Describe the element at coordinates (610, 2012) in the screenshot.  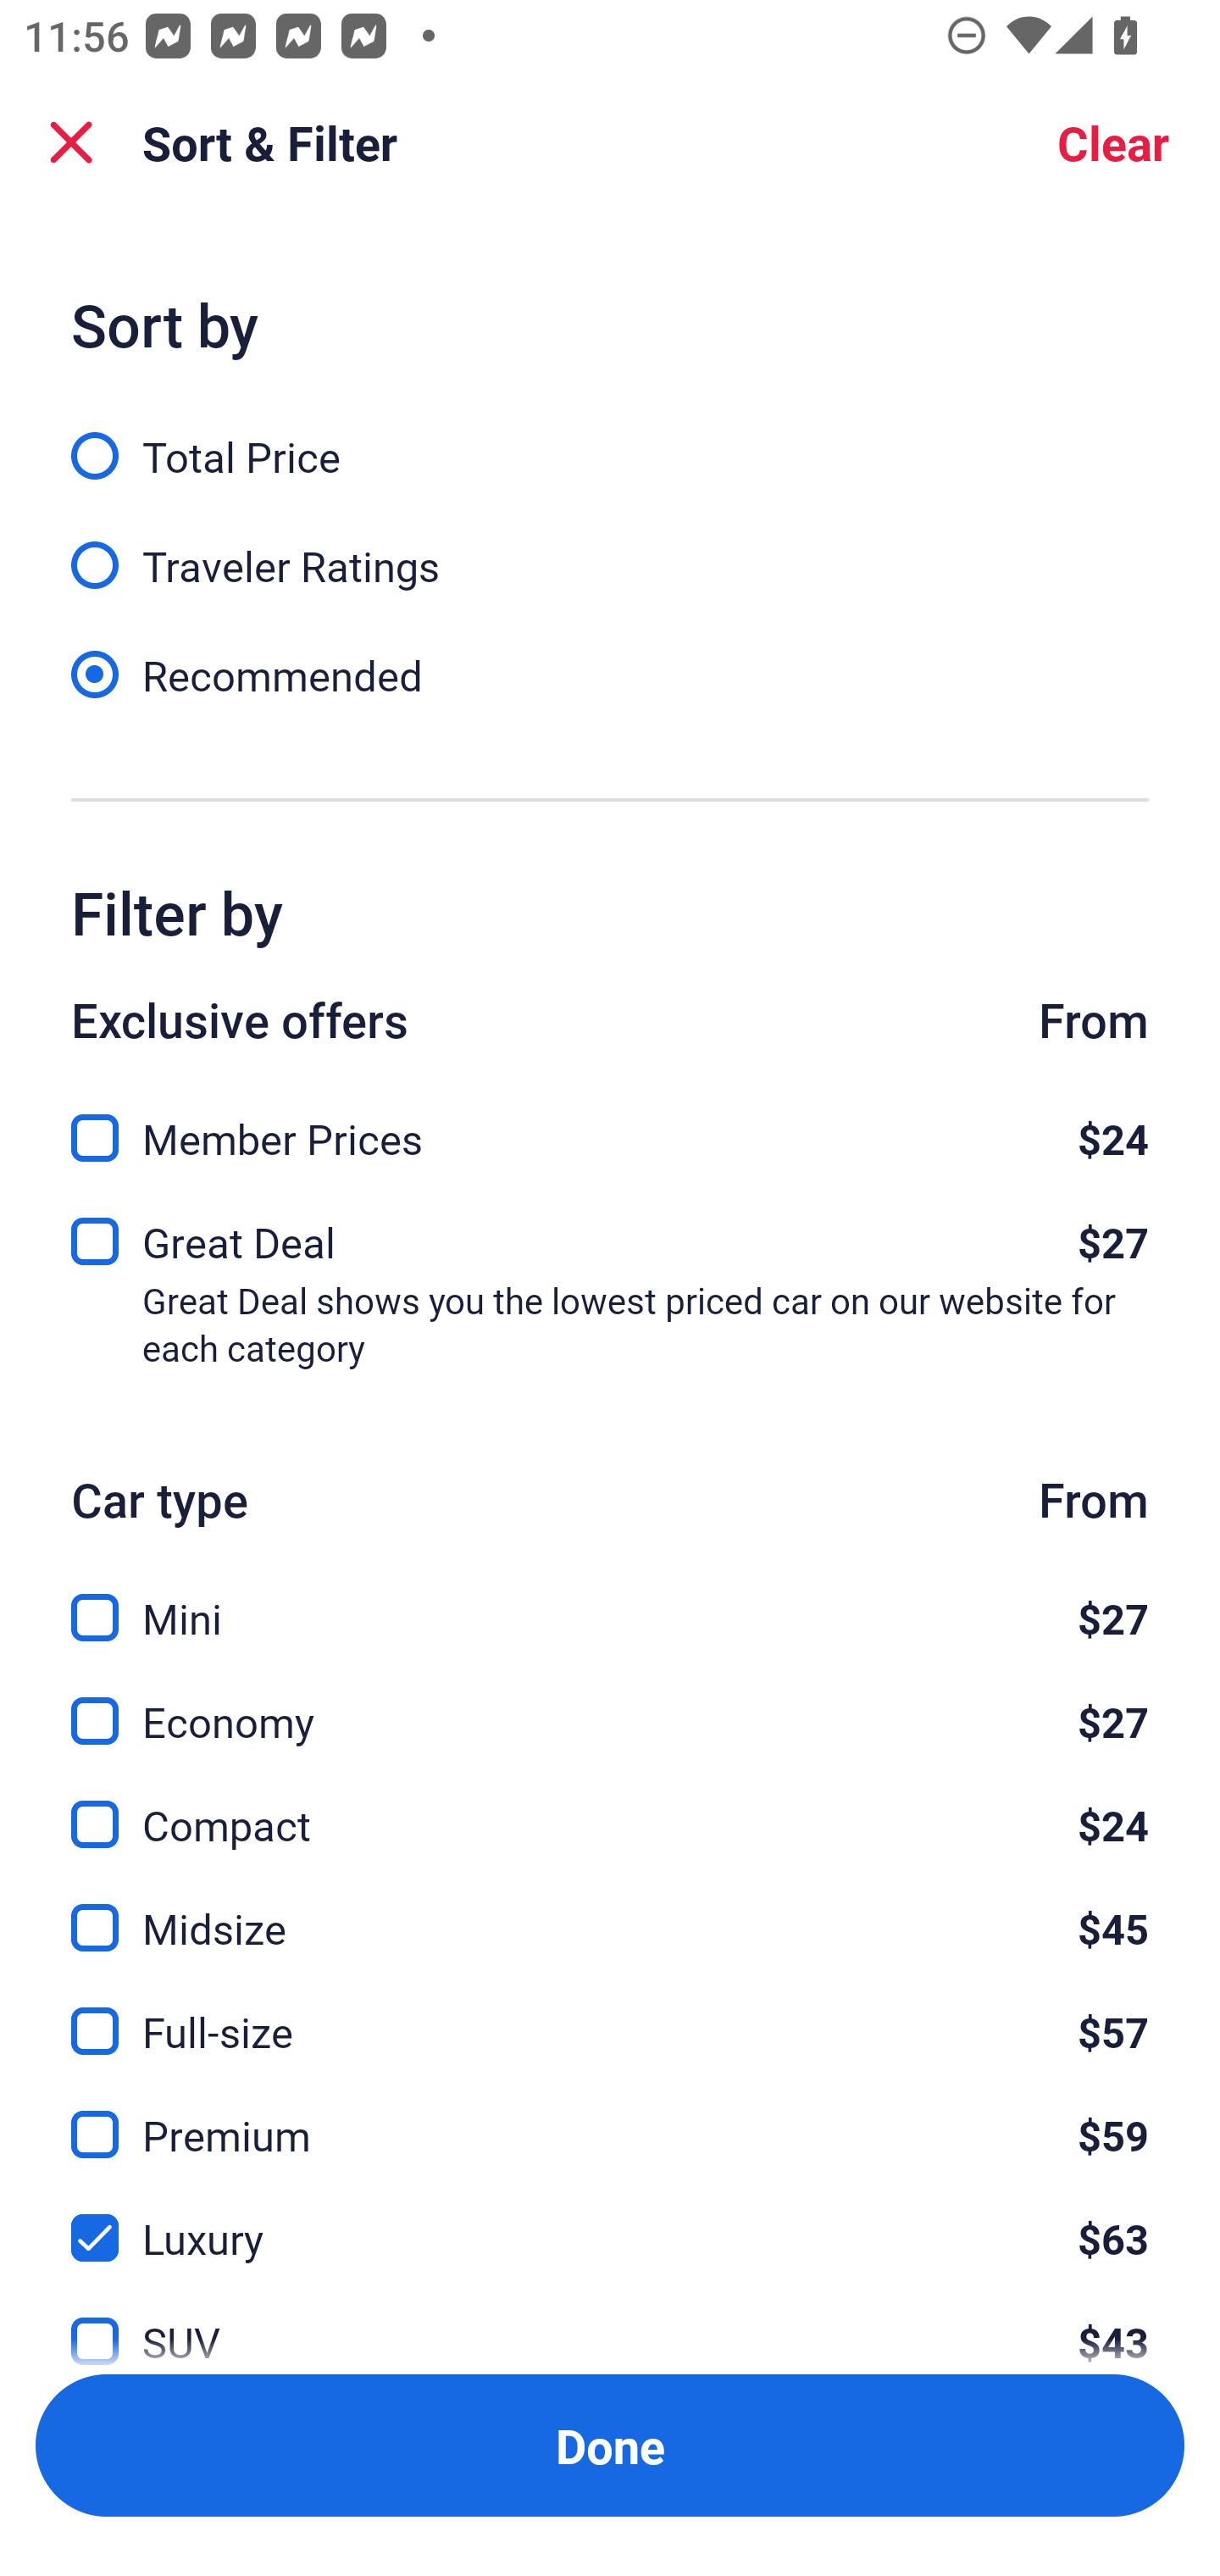
I see `Full-size, $57 Full-size $57` at that location.